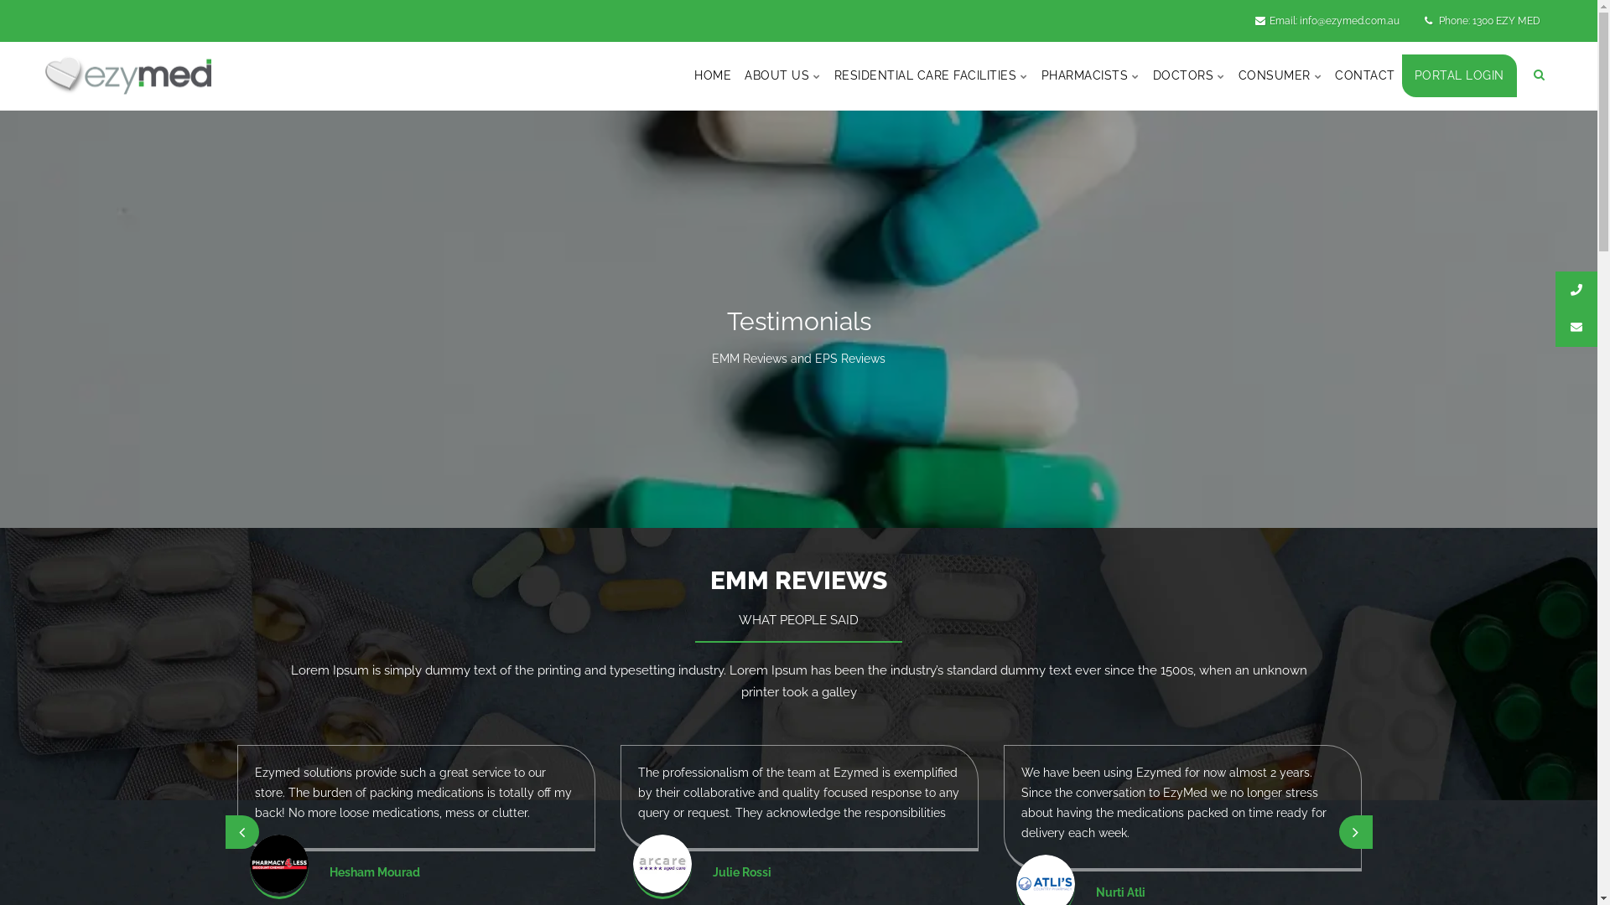 The width and height of the screenshot is (1610, 905). Describe the element at coordinates (1365, 75) in the screenshot. I see `CONTACT` at that location.